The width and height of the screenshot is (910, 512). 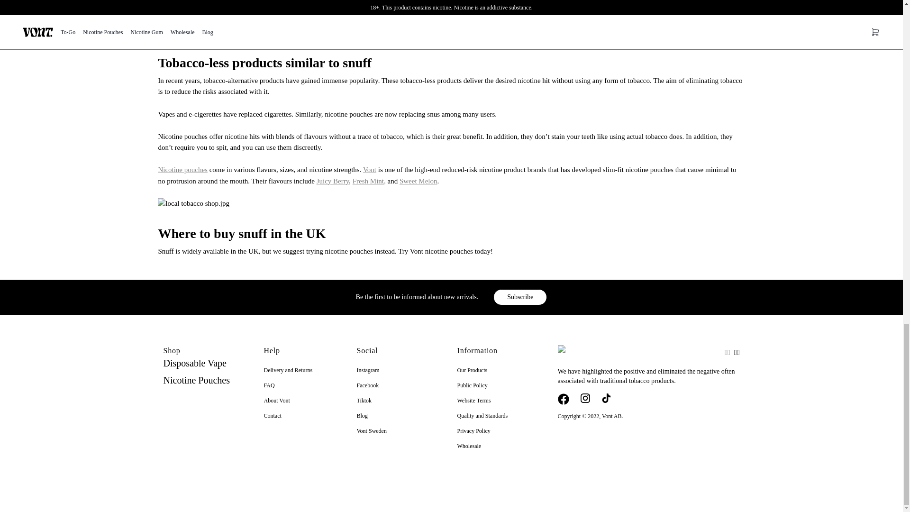 I want to click on Shop, so click(x=172, y=350).